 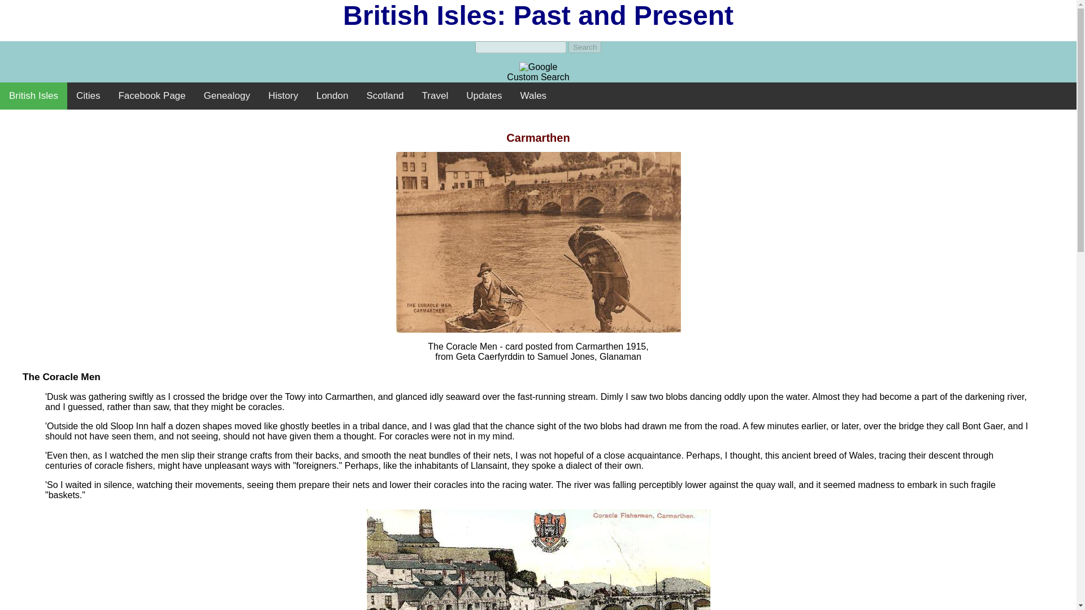 I want to click on Travel, so click(x=435, y=96).